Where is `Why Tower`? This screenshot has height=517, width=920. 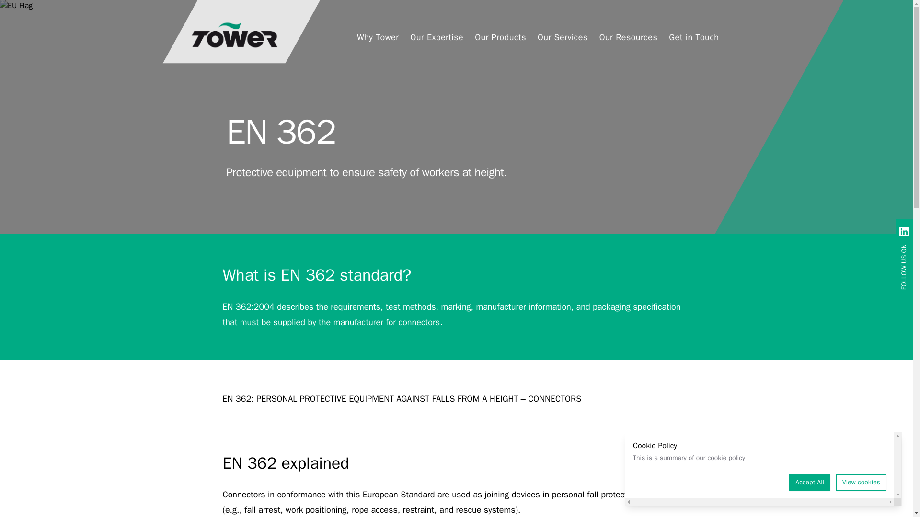 Why Tower is located at coordinates (378, 35).